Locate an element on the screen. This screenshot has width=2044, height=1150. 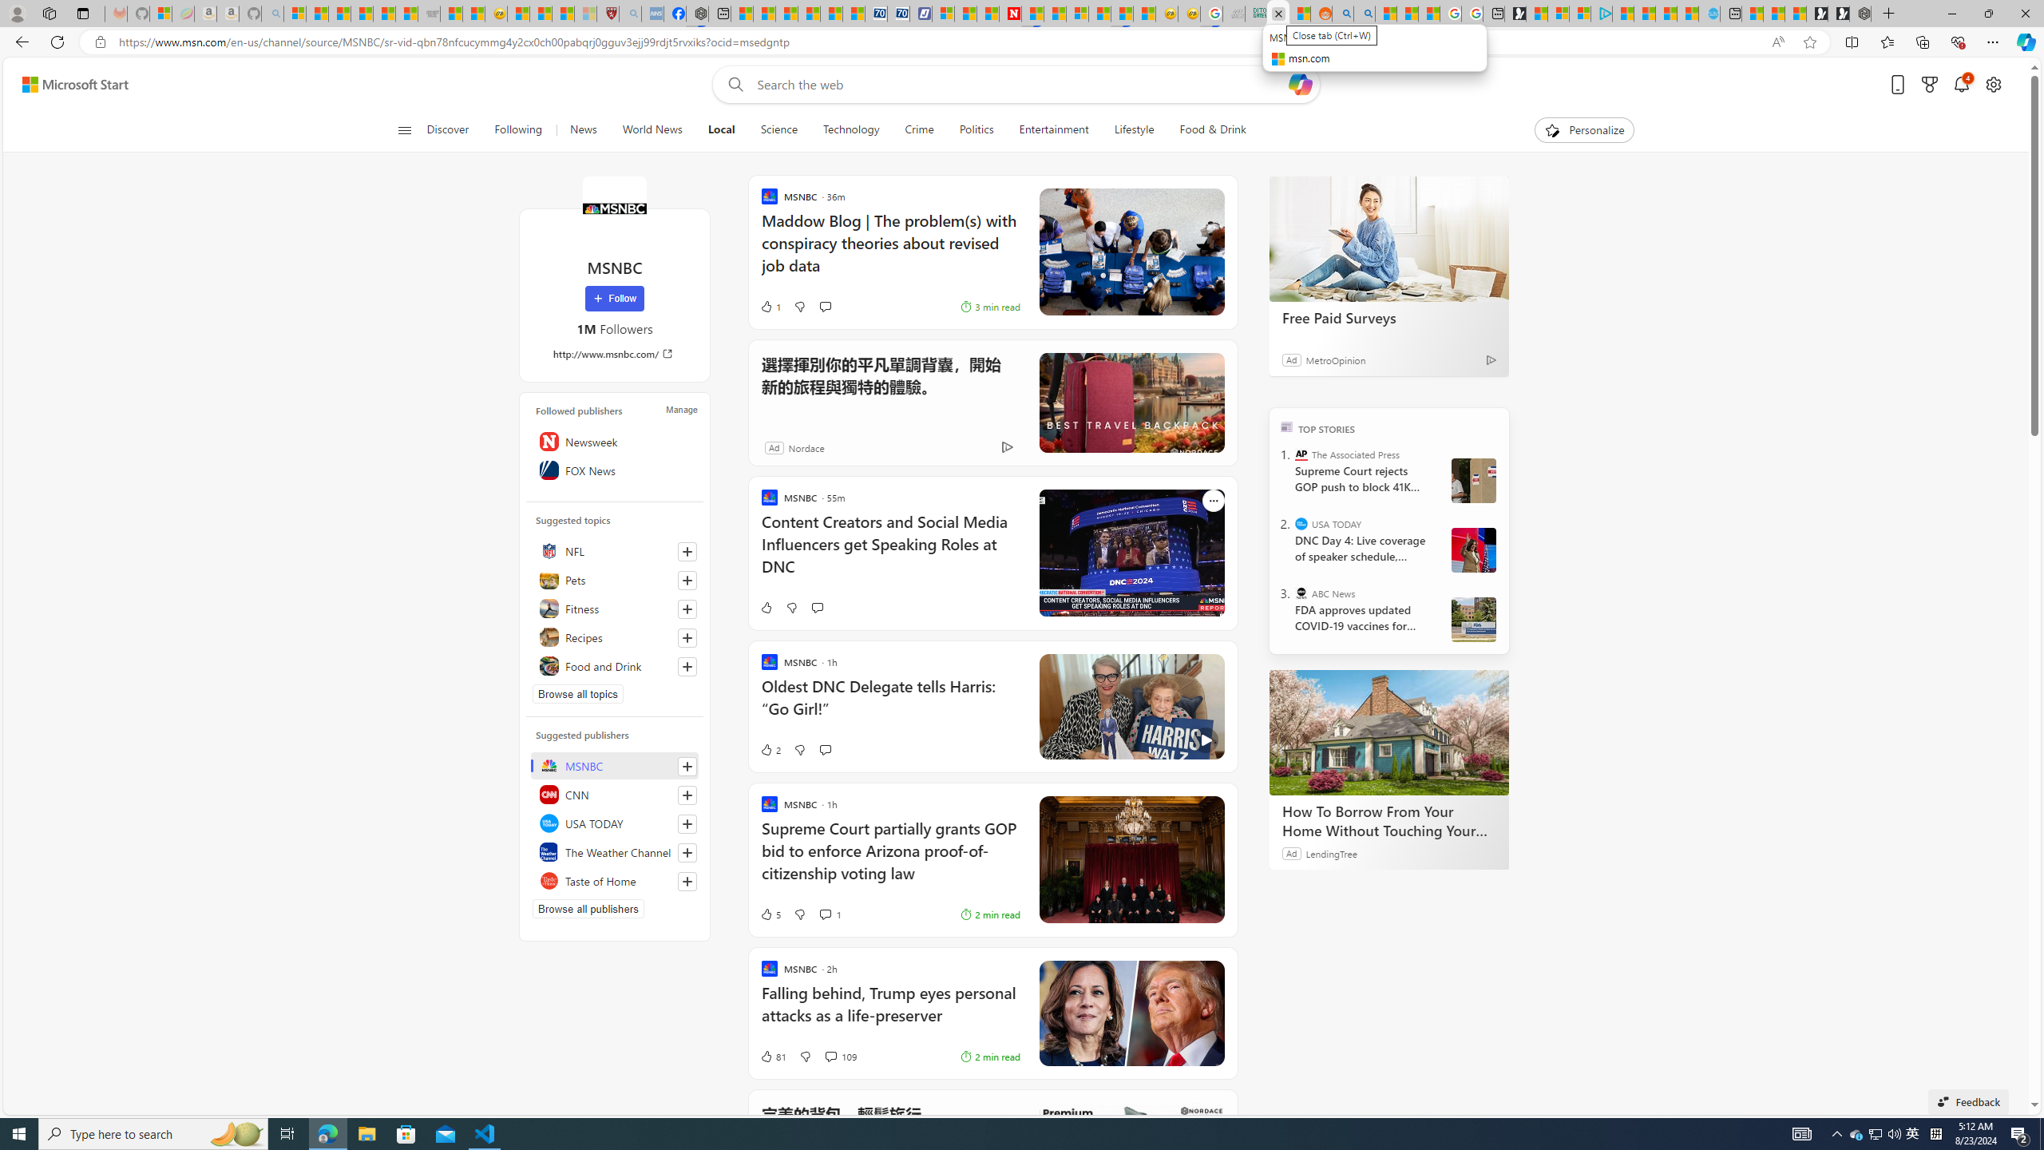
81 Like is located at coordinates (773, 1056).